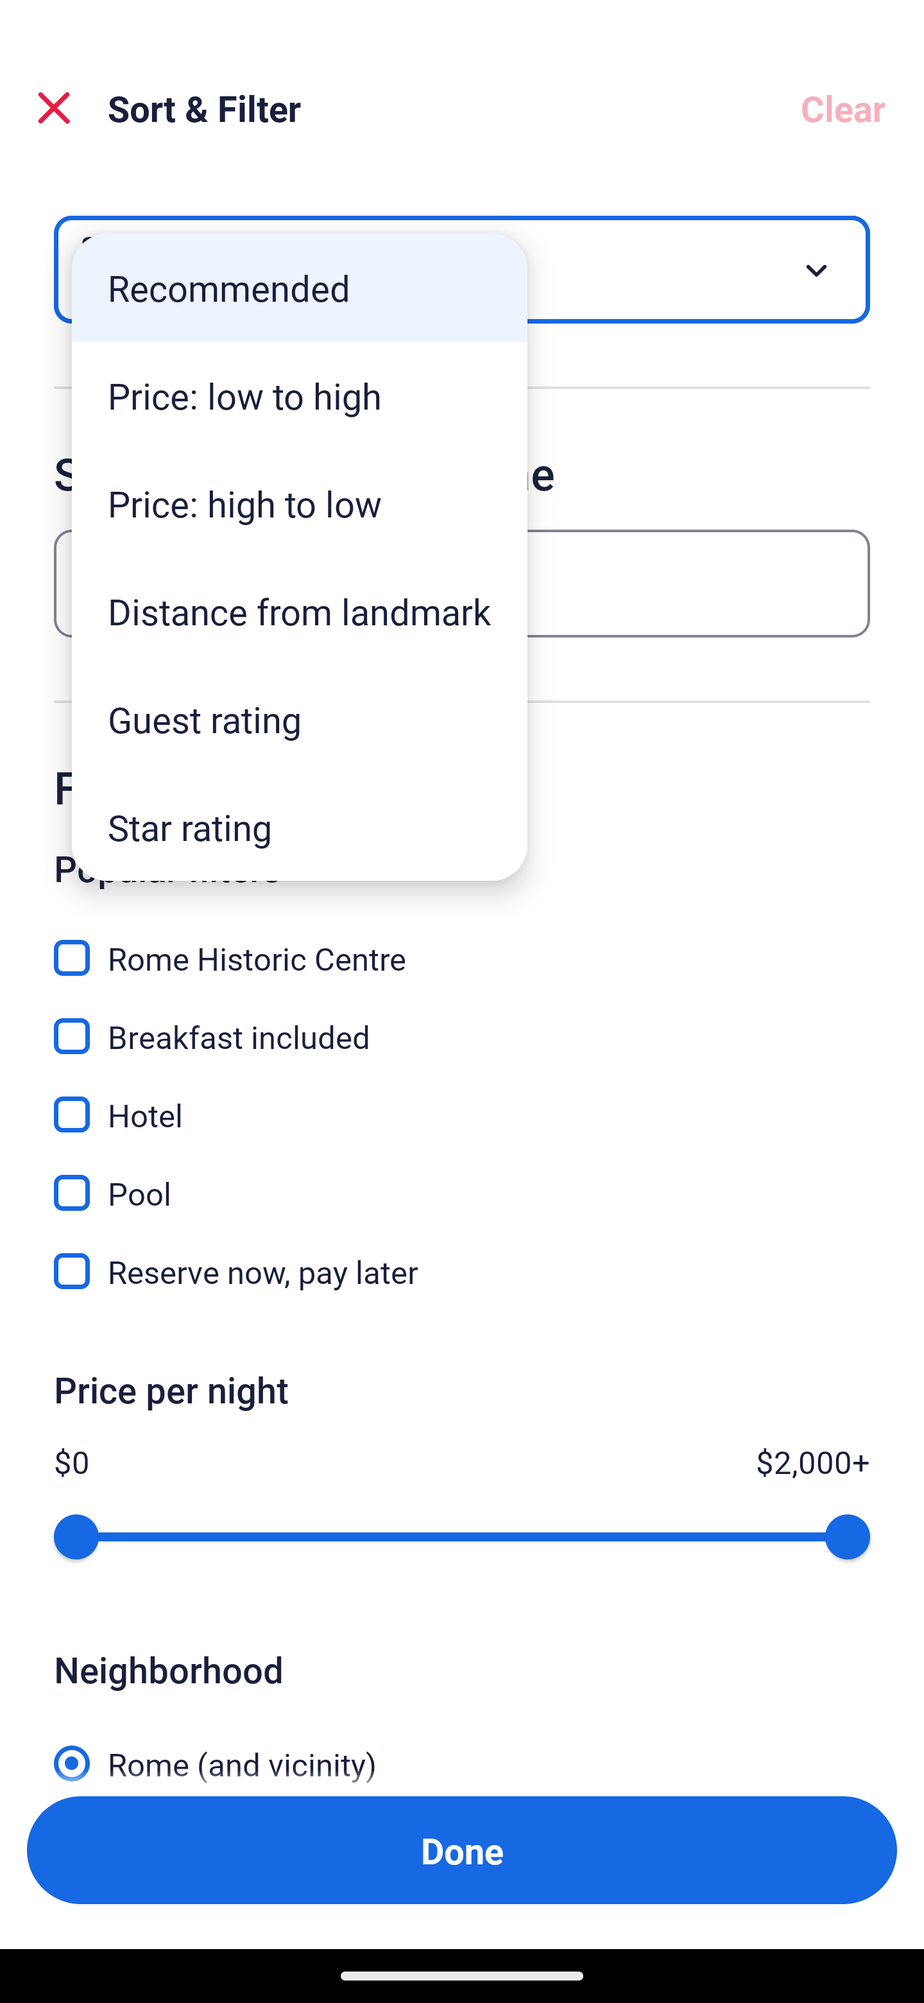 The width and height of the screenshot is (924, 2003). What do you see at coordinates (300, 502) in the screenshot?
I see `Price: high to low` at bounding box center [300, 502].